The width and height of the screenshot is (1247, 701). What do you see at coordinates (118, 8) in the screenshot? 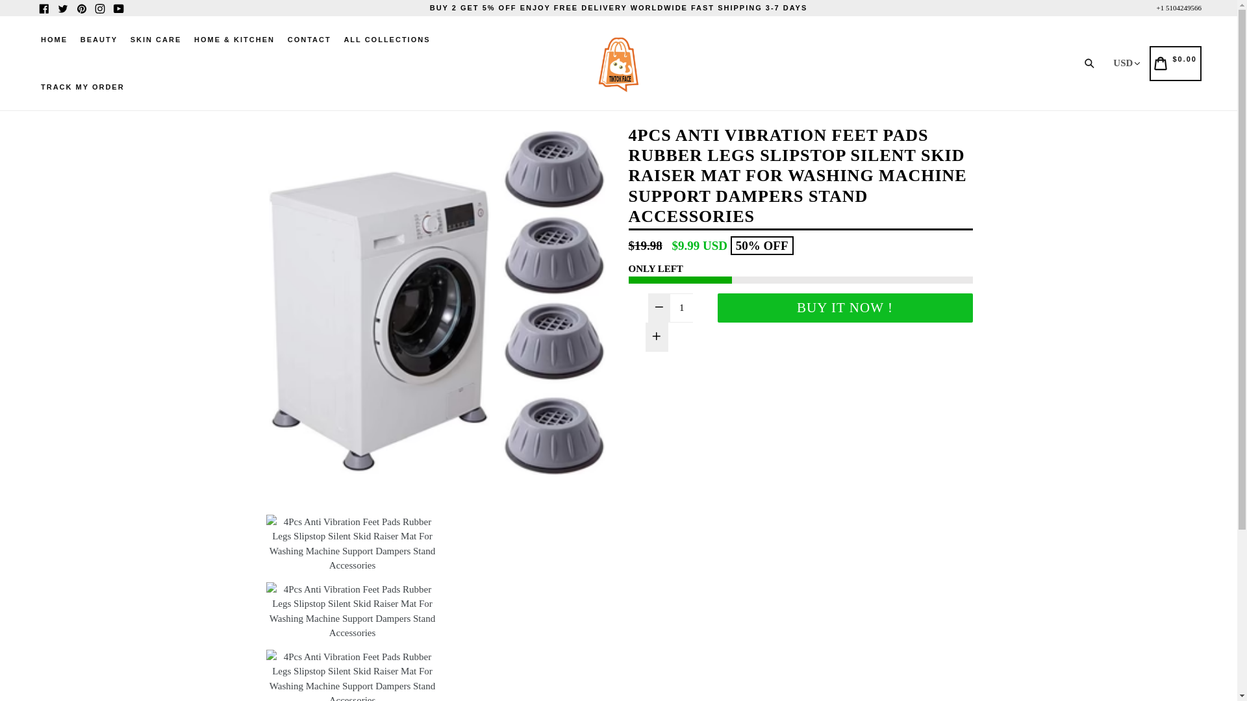
I see `TIKTOK FACE on YouTube` at bounding box center [118, 8].